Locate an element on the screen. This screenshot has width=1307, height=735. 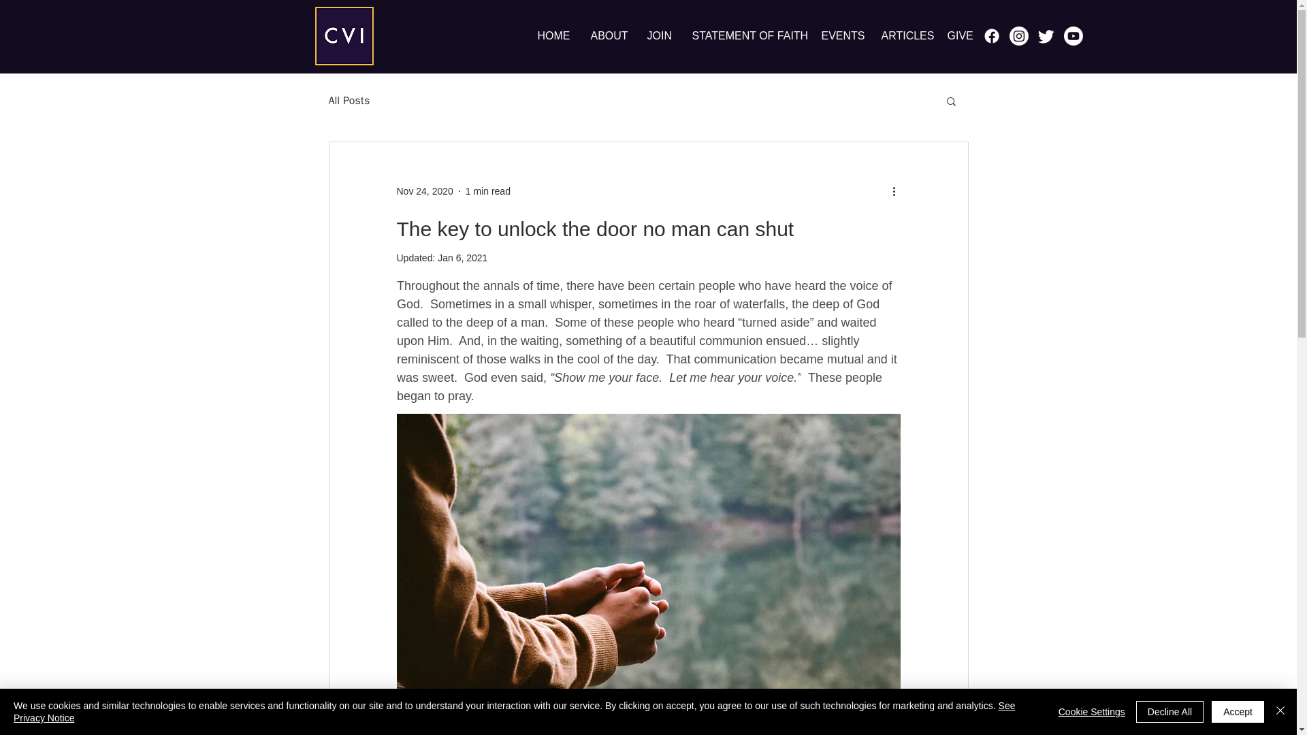
1 min read is located at coordinates (487, 191).